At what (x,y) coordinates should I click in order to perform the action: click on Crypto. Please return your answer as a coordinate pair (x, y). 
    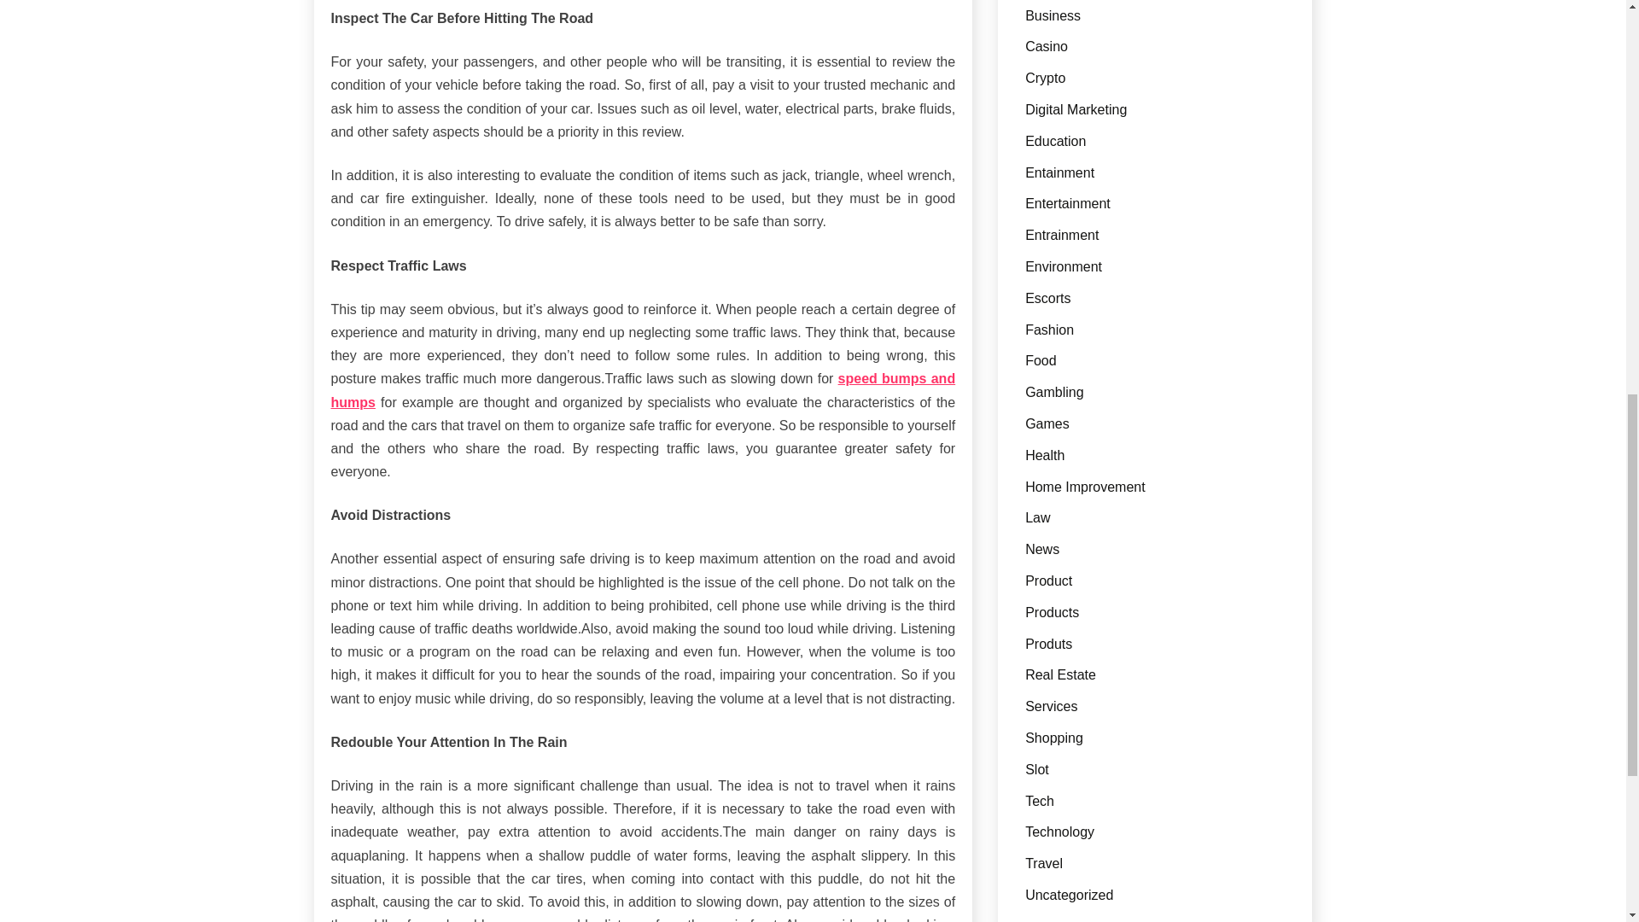
    Looking at the image, I should click on (1045, 79).